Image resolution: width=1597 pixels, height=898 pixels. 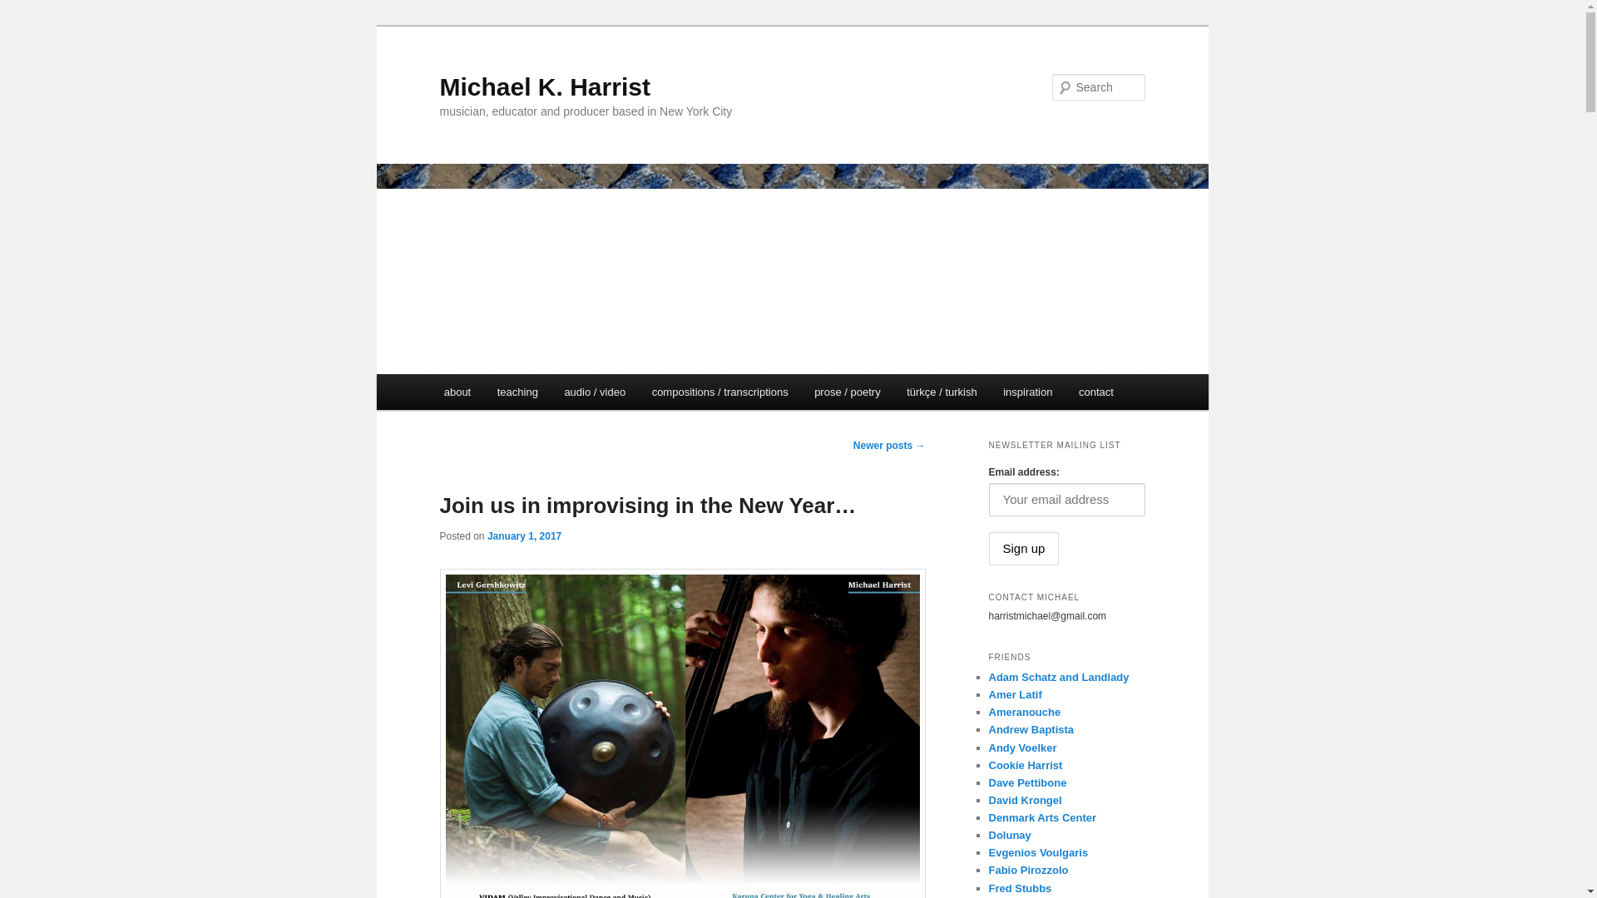 What do you see at coordinates (544, 86) in the screenshot?
I see `Michael K. Harrist` at bounding box center [544, 86].